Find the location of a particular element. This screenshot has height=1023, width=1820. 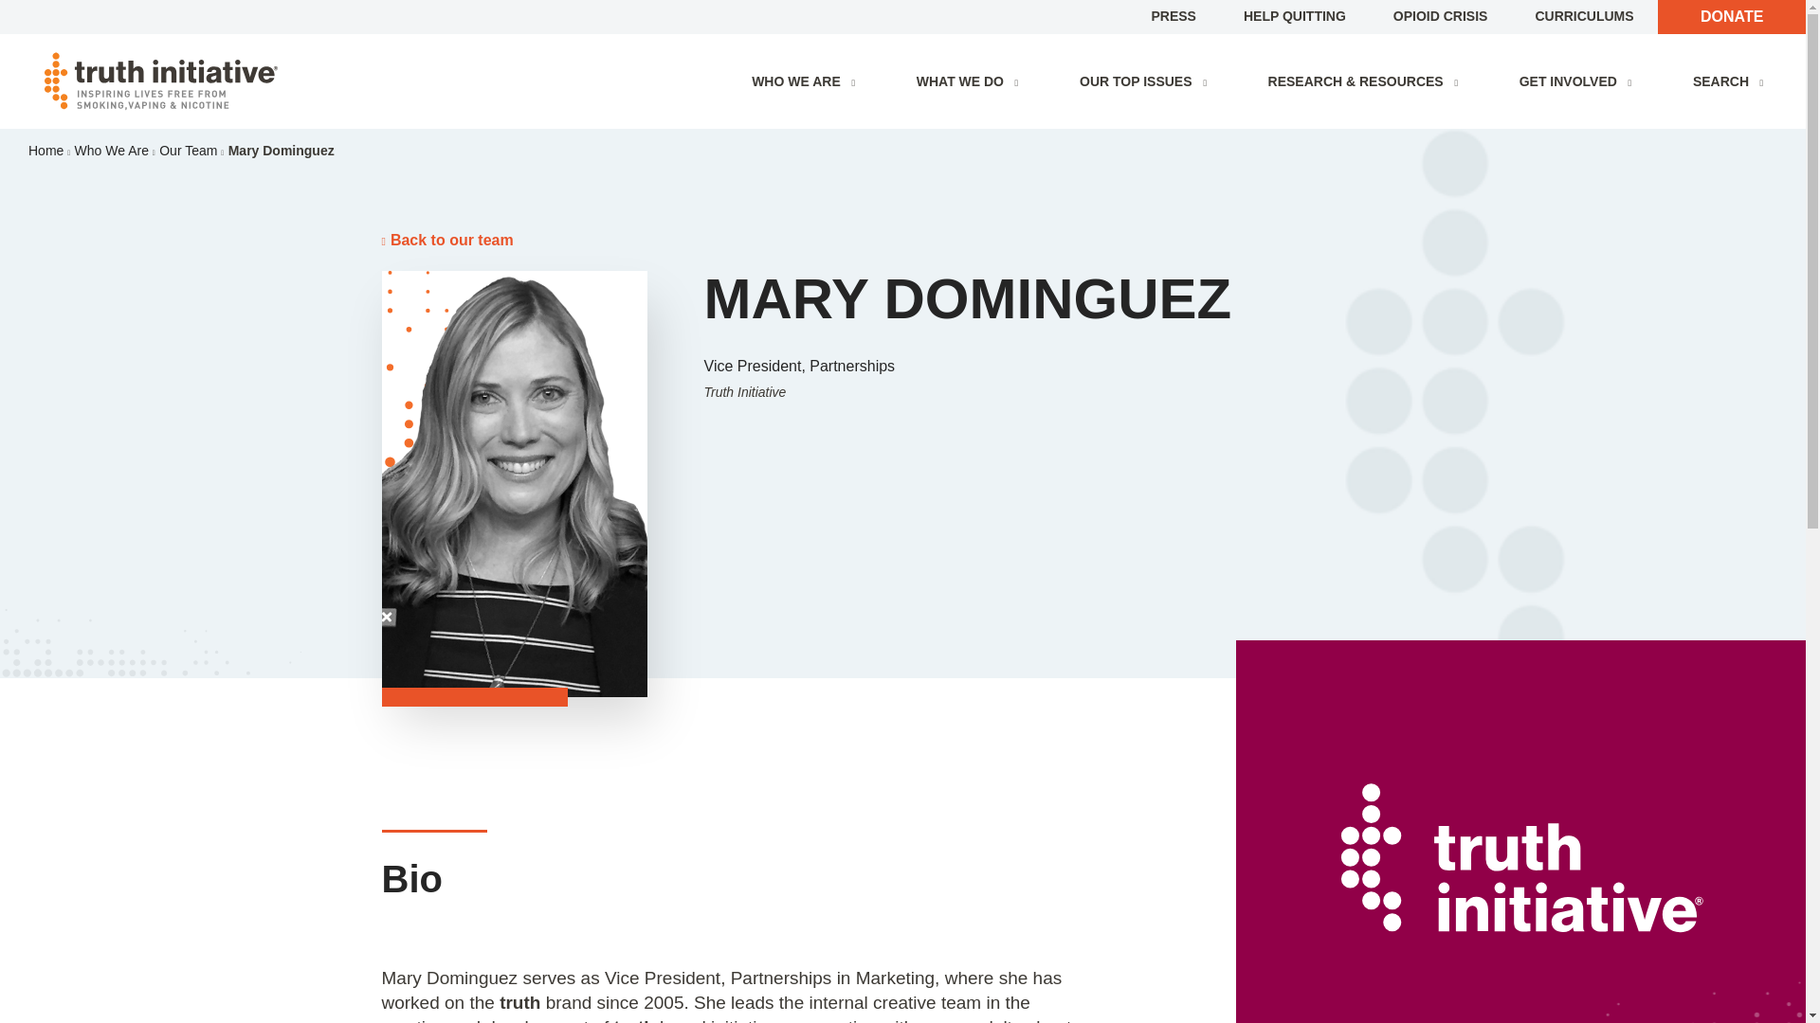

GET INVOLVED is located at coordinates (1579, 81).